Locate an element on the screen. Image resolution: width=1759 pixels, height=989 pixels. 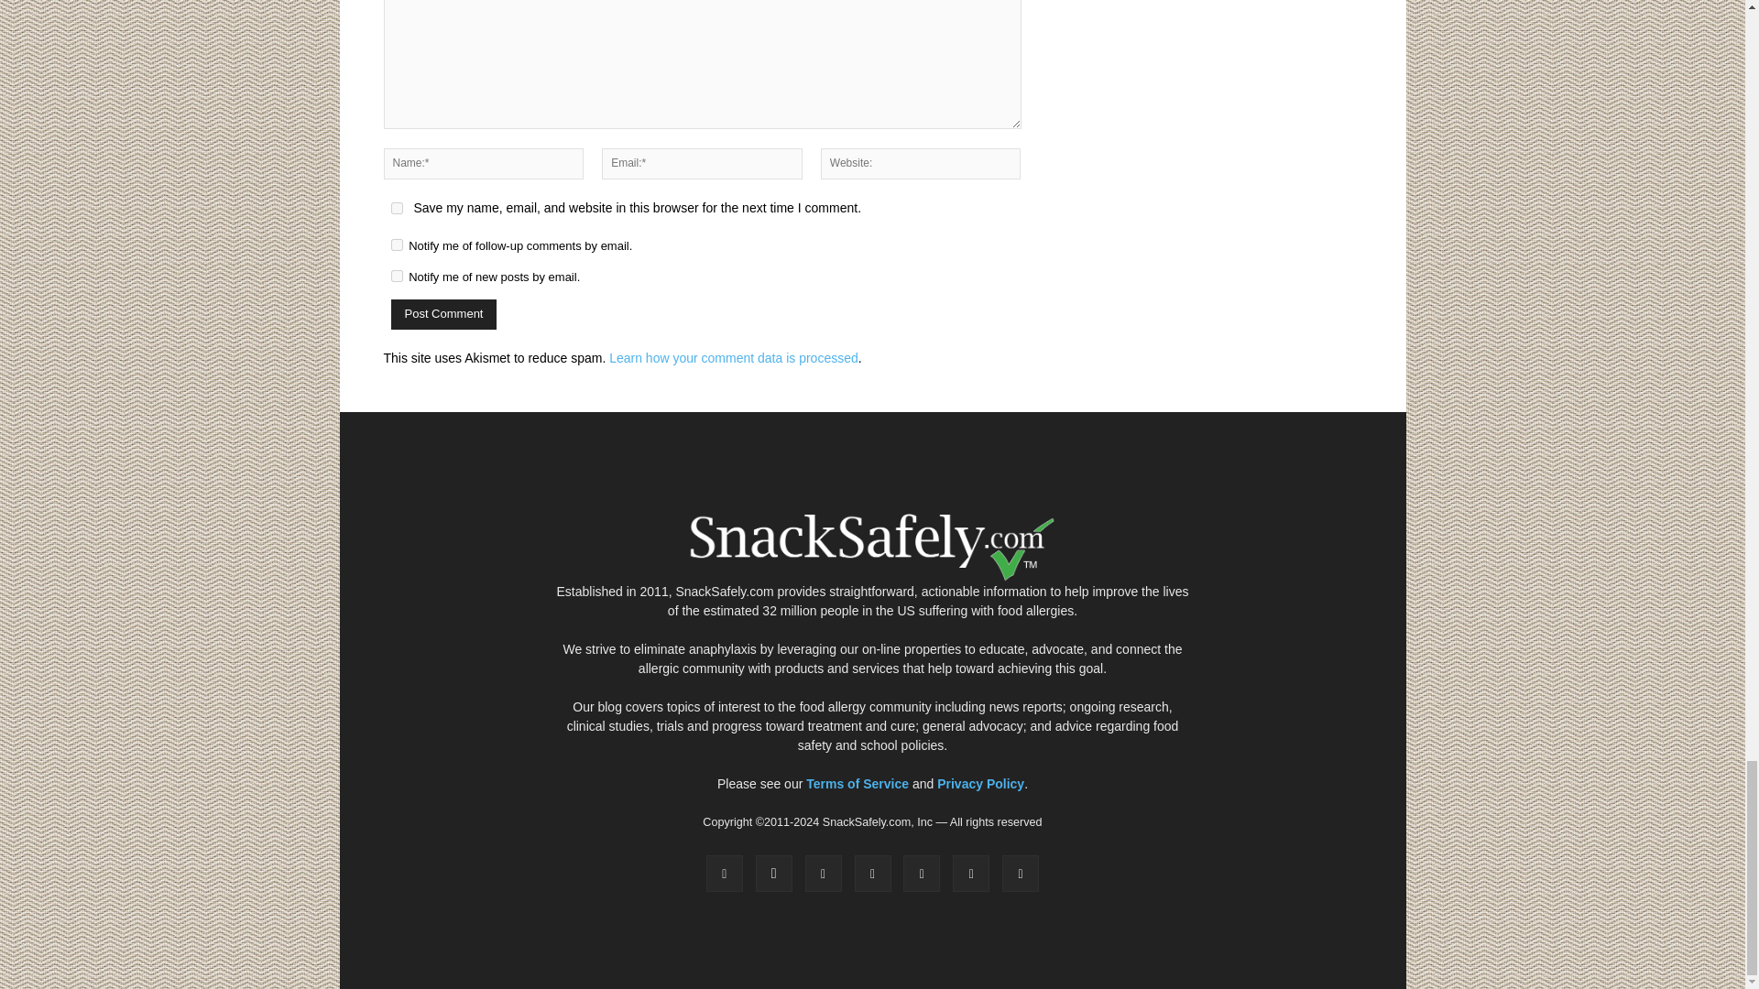
yes is located at coordinates (396, 209).